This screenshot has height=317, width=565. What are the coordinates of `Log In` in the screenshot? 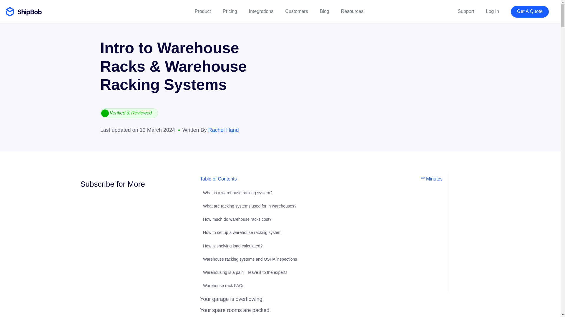 It's located at (492, 11).